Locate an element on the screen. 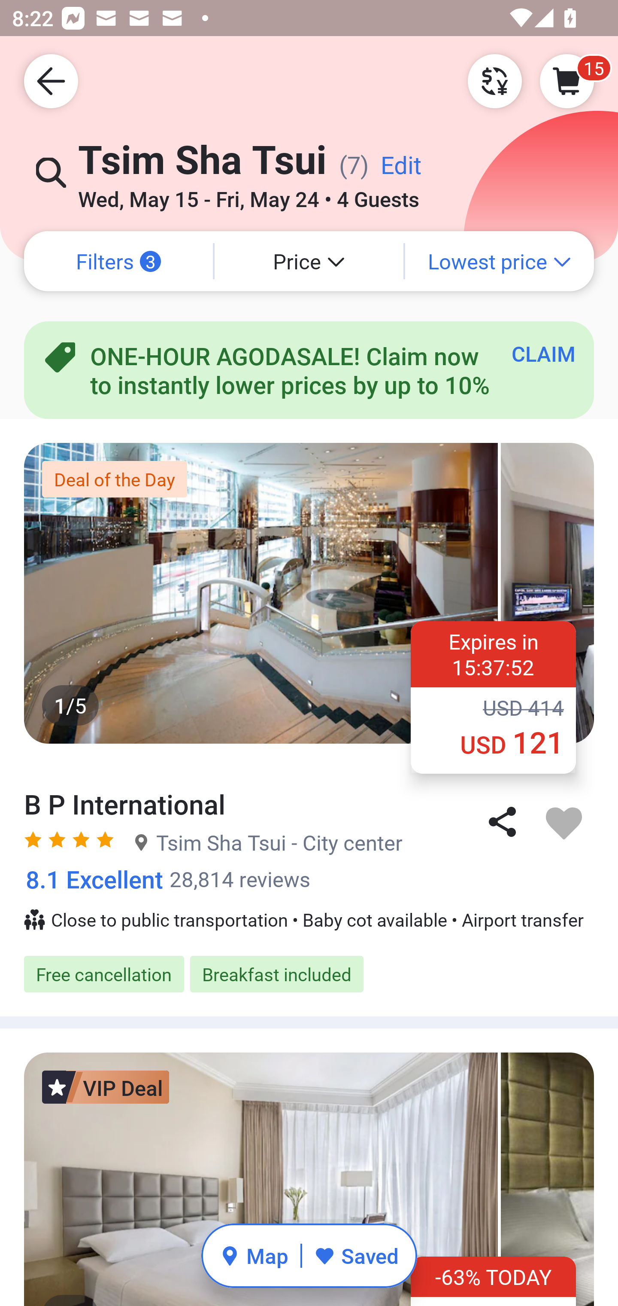  VIP Deal is located at coordinates (106, 1087).